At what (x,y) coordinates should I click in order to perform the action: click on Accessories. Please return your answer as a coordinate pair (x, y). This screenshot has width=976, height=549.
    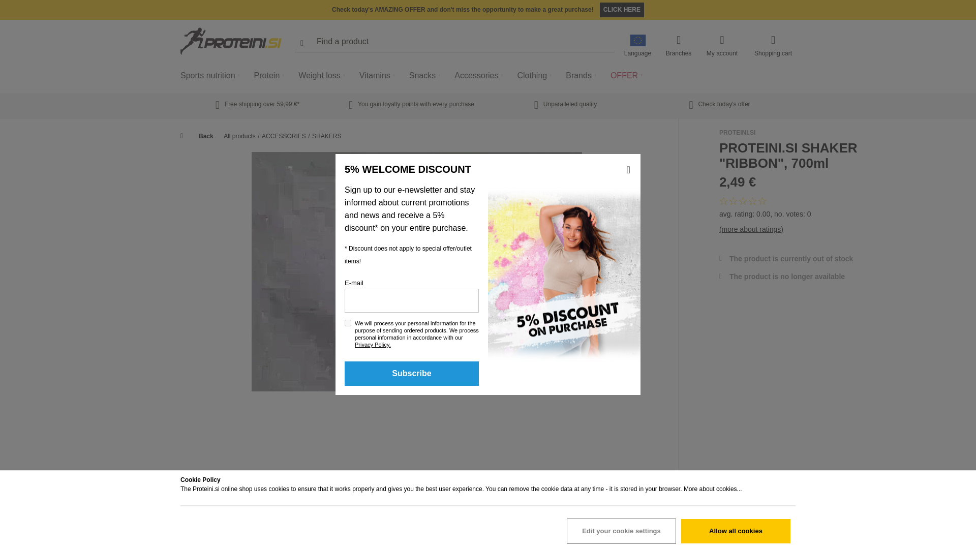
    Looking at the image, I should click on (480, 75).